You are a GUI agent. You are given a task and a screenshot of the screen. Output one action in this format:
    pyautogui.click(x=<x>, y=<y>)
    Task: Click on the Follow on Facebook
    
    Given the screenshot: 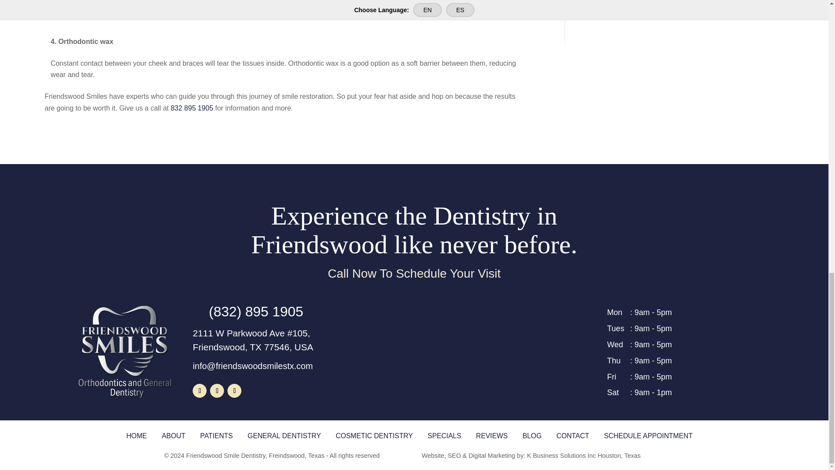 What is the action you would take?
    pyautogui.click(x=199, y=391)
    